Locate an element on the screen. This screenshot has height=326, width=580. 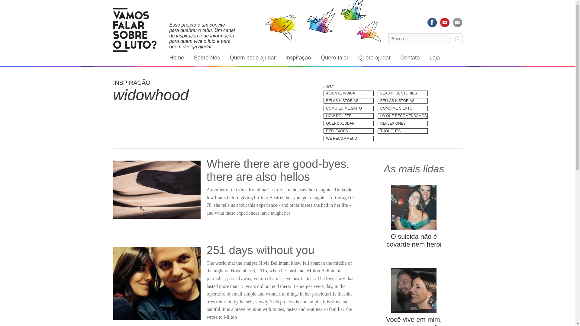
REFLEXIONES is located at coordinates (402, 123).